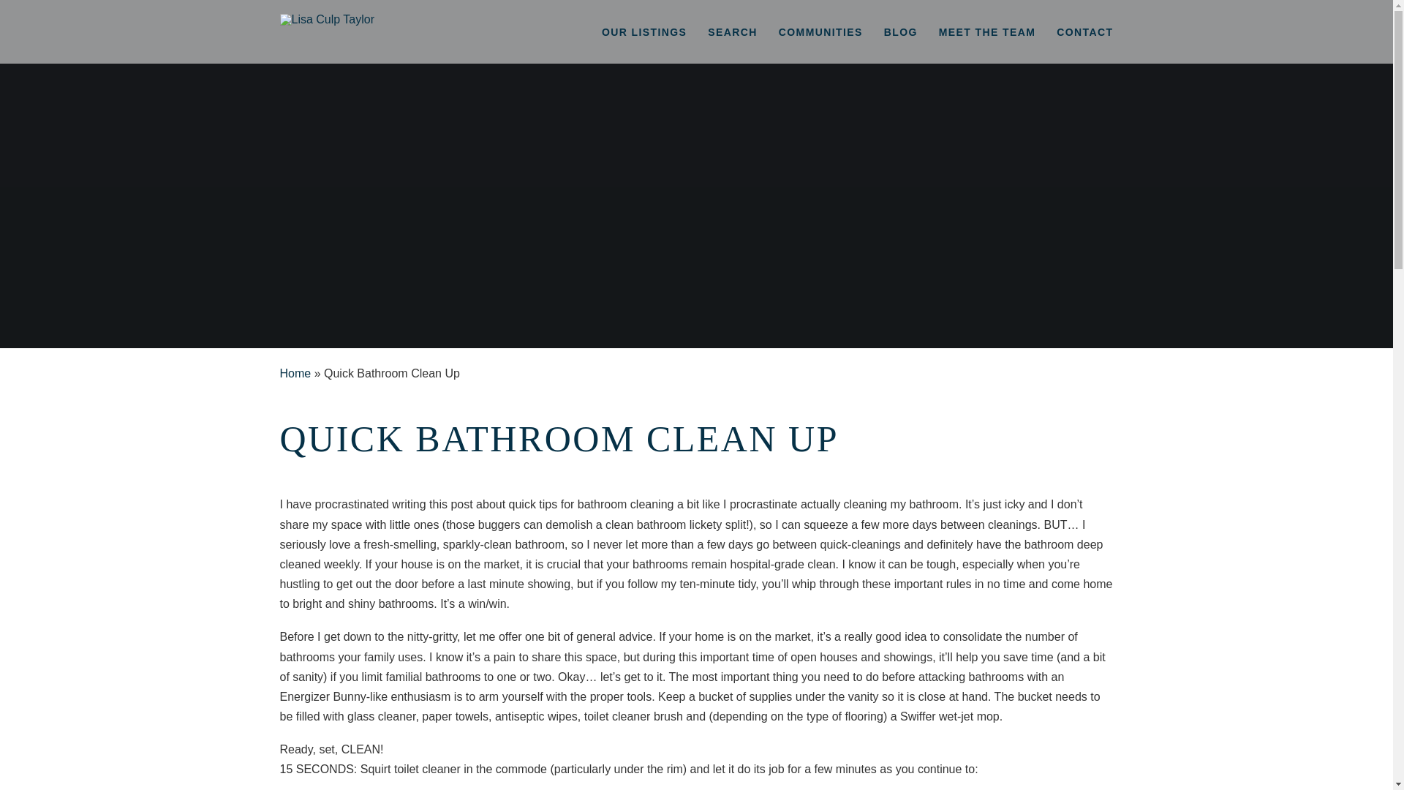  I want to click on OUR LISTINGS, so click(643, 31).